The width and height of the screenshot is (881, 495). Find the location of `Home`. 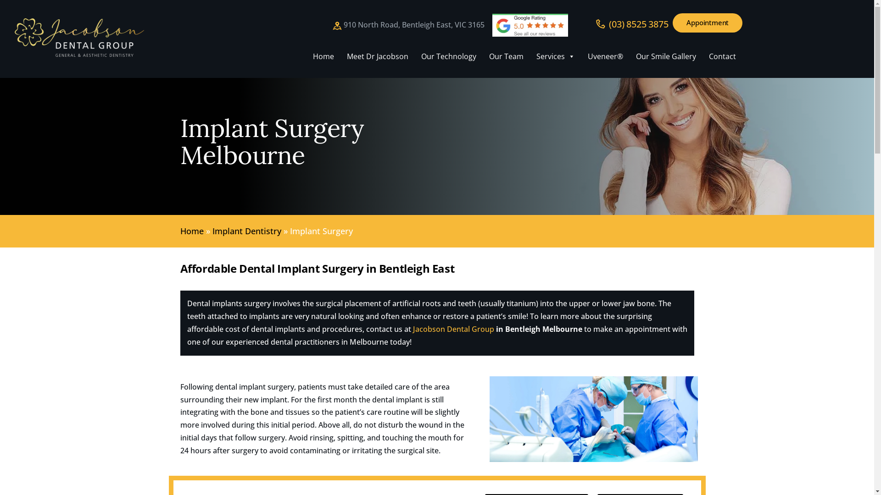

Home is located at coordinates (323, 56).